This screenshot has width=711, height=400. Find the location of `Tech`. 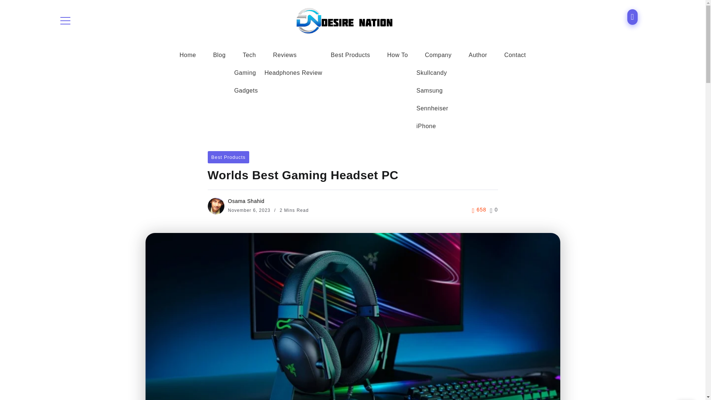

Tech is located at coordinates (249, 55).